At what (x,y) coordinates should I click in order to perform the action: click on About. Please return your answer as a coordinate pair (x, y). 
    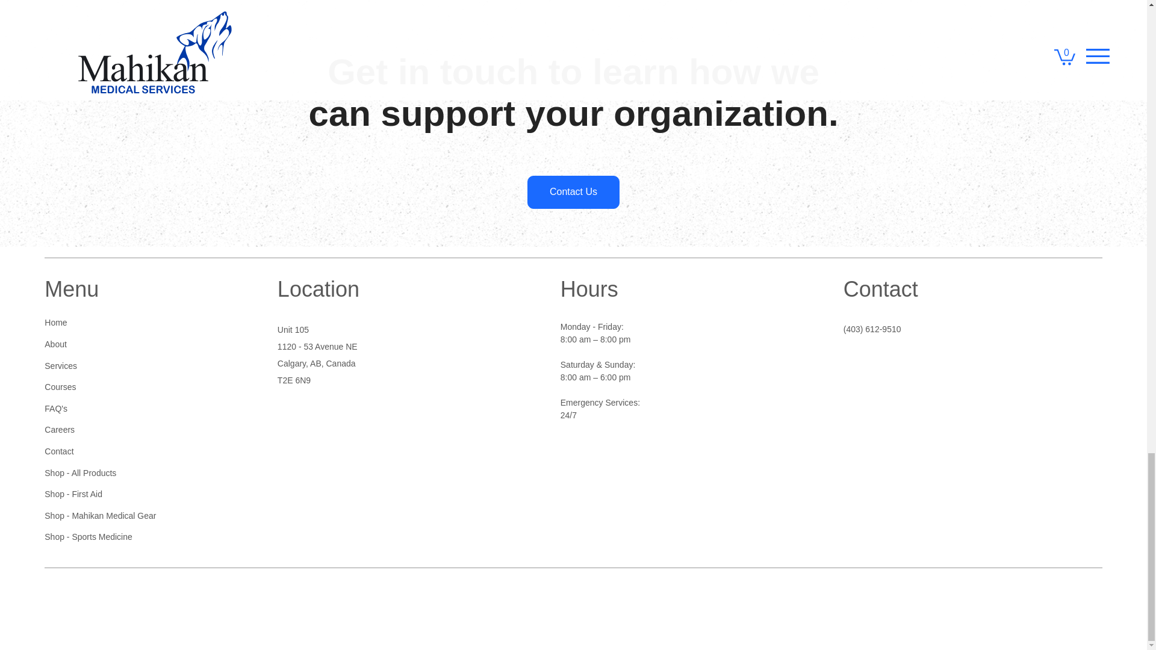
    Looking at the image, I should click on (137, 344).